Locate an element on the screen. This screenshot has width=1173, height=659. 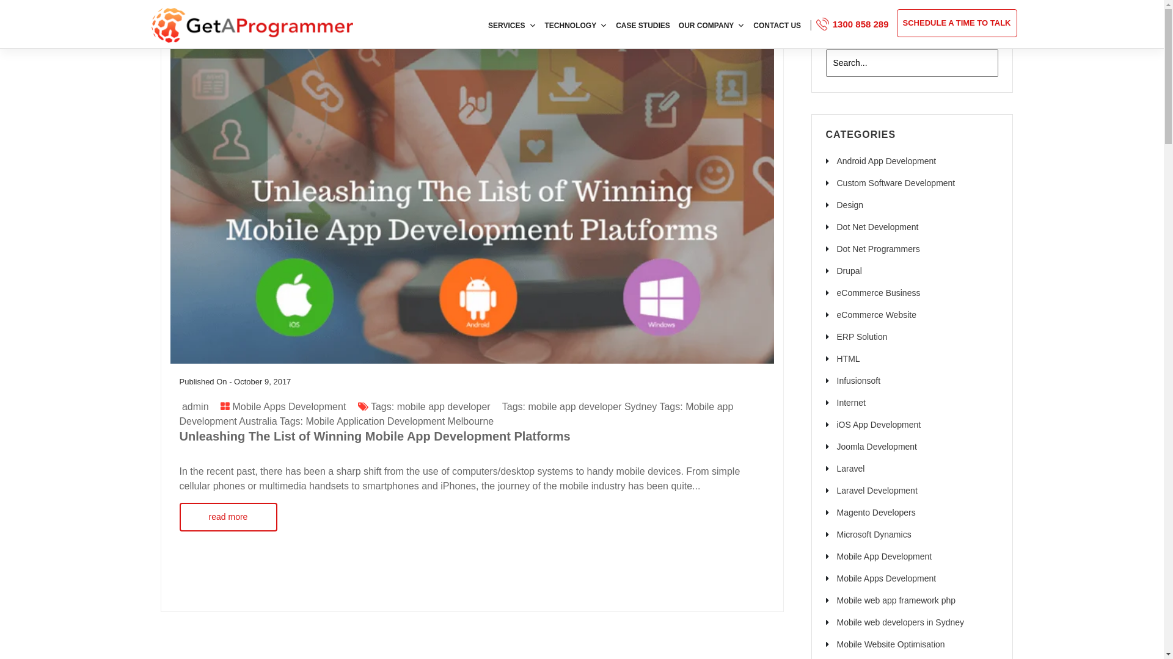
iOS App Development is located at coordinates (879, 425).